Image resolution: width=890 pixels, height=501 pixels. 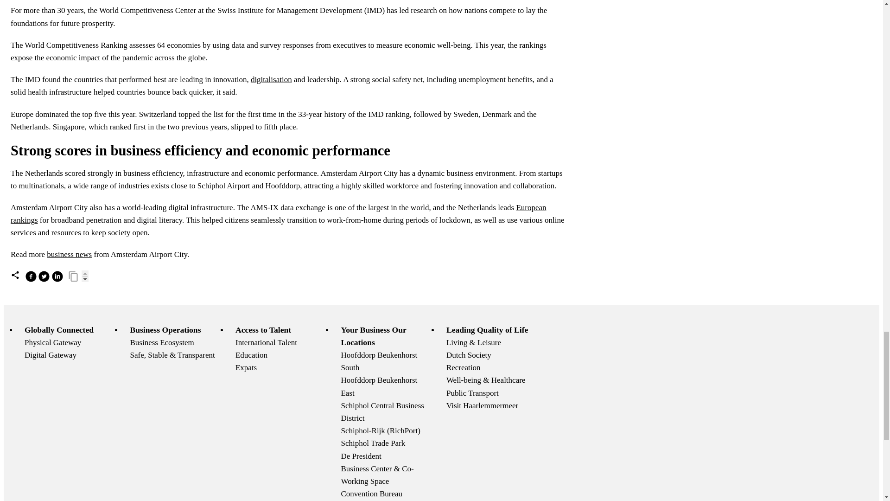 I want to click on Convention Bureau Event Park Amsterdam, so click(x=371, y=494).